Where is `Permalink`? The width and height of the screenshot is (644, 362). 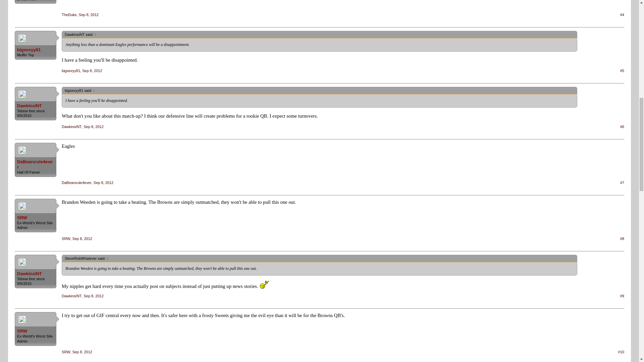 Permalink is located at coordinates (93, 127).